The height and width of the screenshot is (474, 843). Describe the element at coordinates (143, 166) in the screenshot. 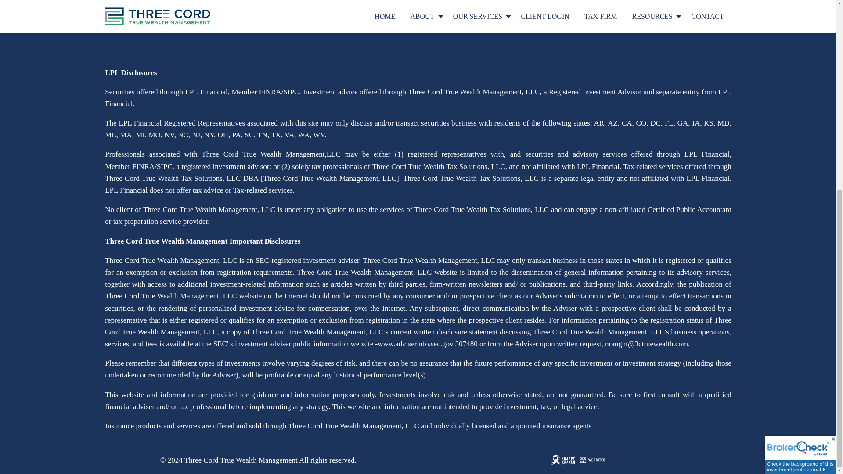

I see `FINRA` at that location.